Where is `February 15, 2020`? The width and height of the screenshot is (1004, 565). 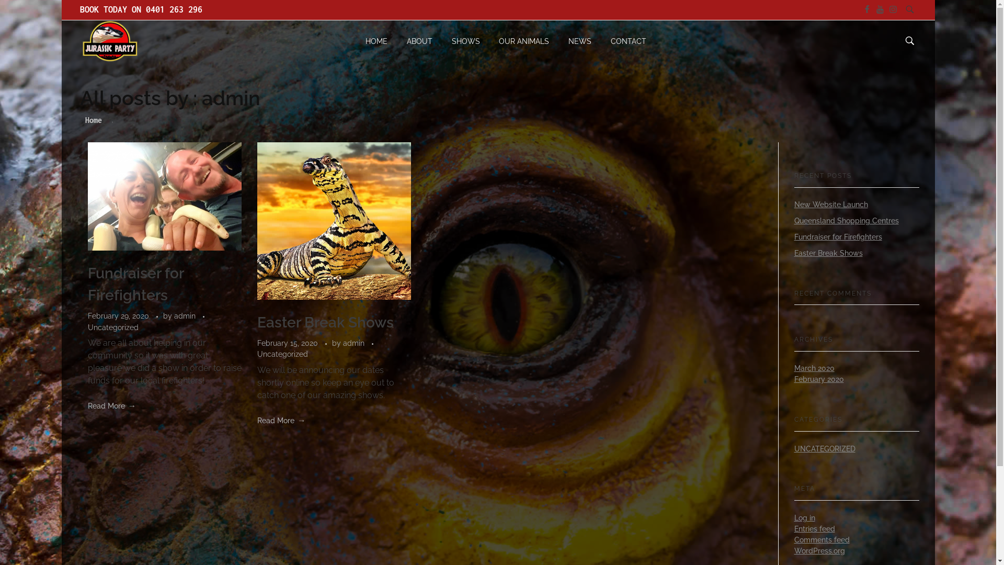
February 15, 2020 is located at coordinates (289, 343).